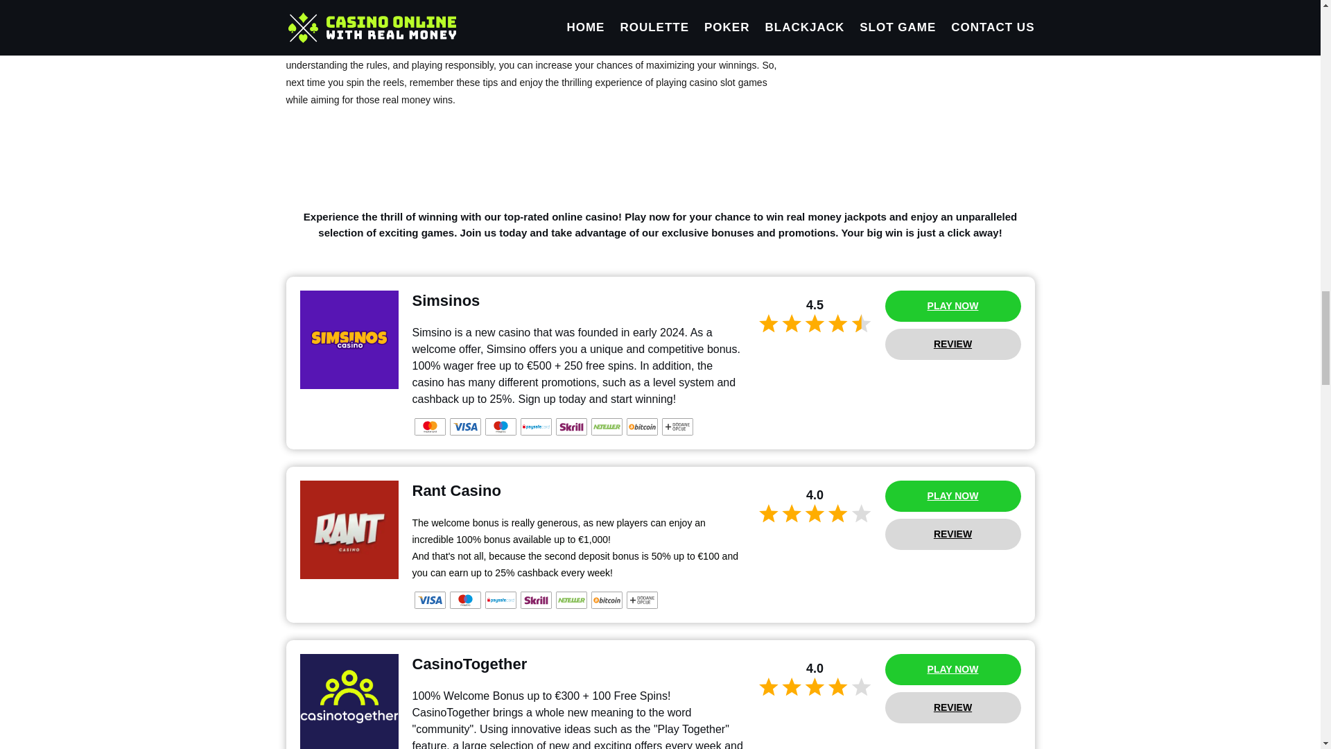 Image resolution: width=1331 pixels, height=749 pixels. Describe the element at coordinates (642, 426) in the screenshot. I see `Bitcoin` at that location.